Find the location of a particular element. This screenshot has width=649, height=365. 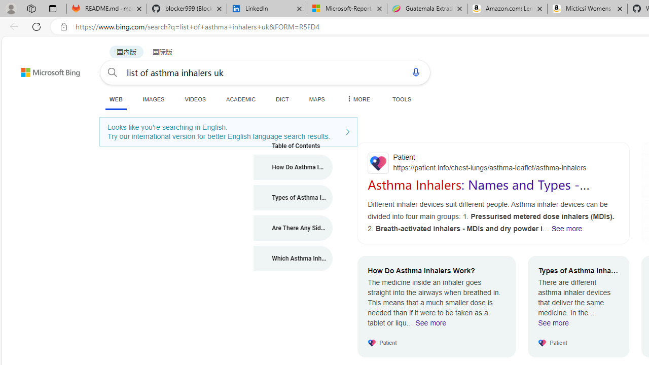

Patient is located at coordinates (493, 163).